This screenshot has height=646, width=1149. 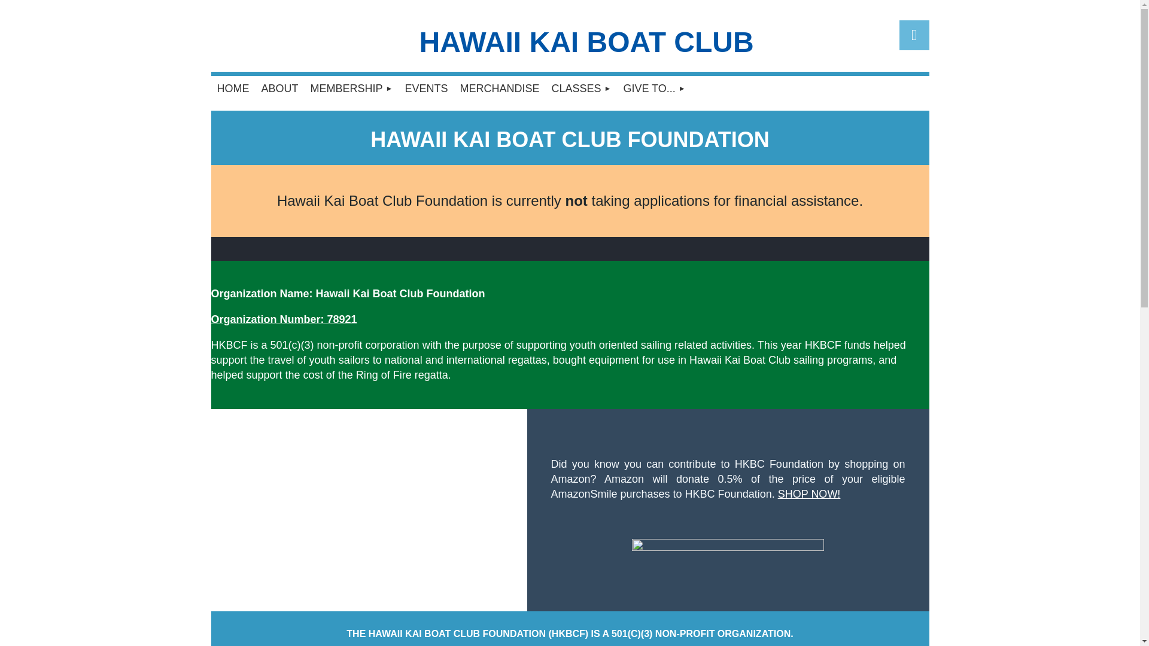 I want to click on Home, so click(x=232, y=87).